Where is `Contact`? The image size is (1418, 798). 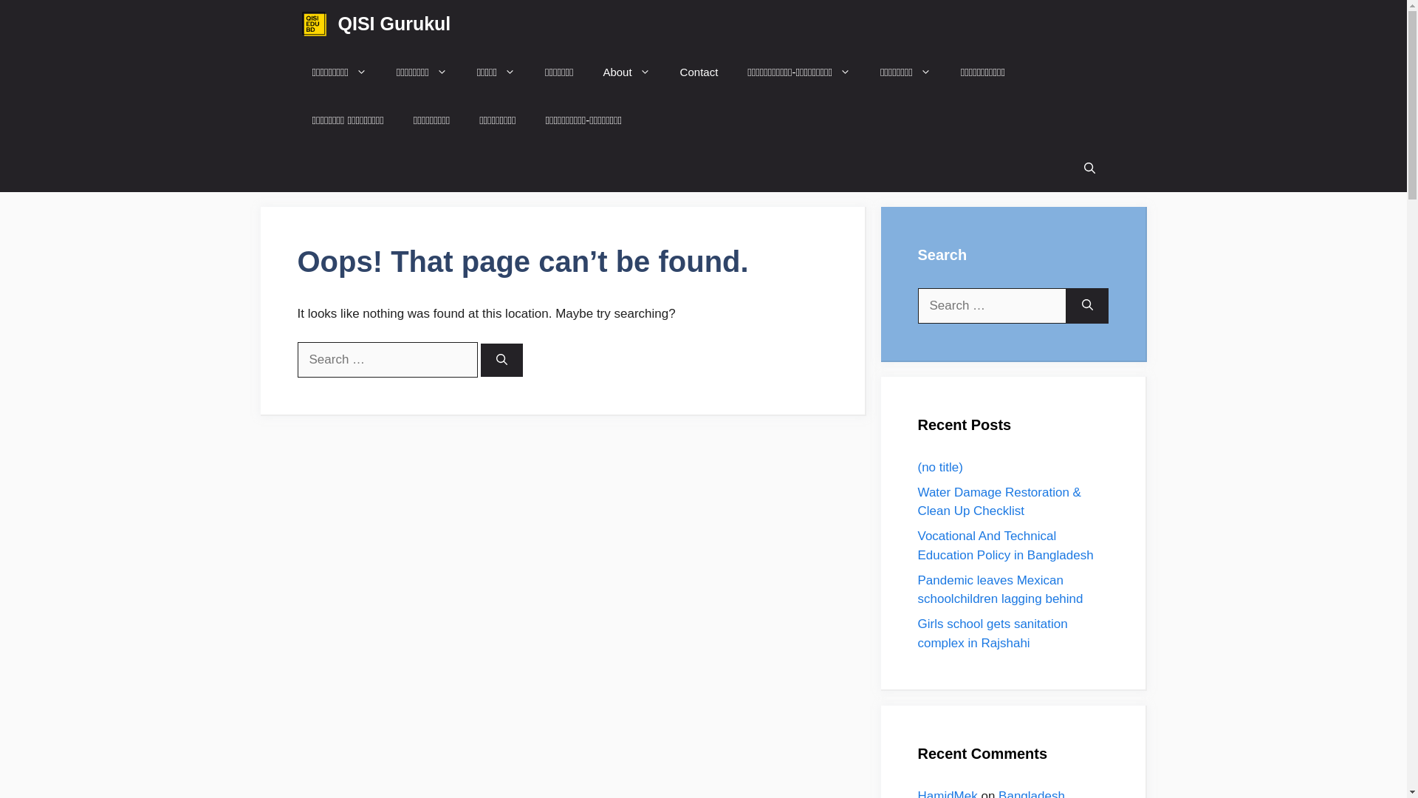
Contact is located at coordinates (699, 72).